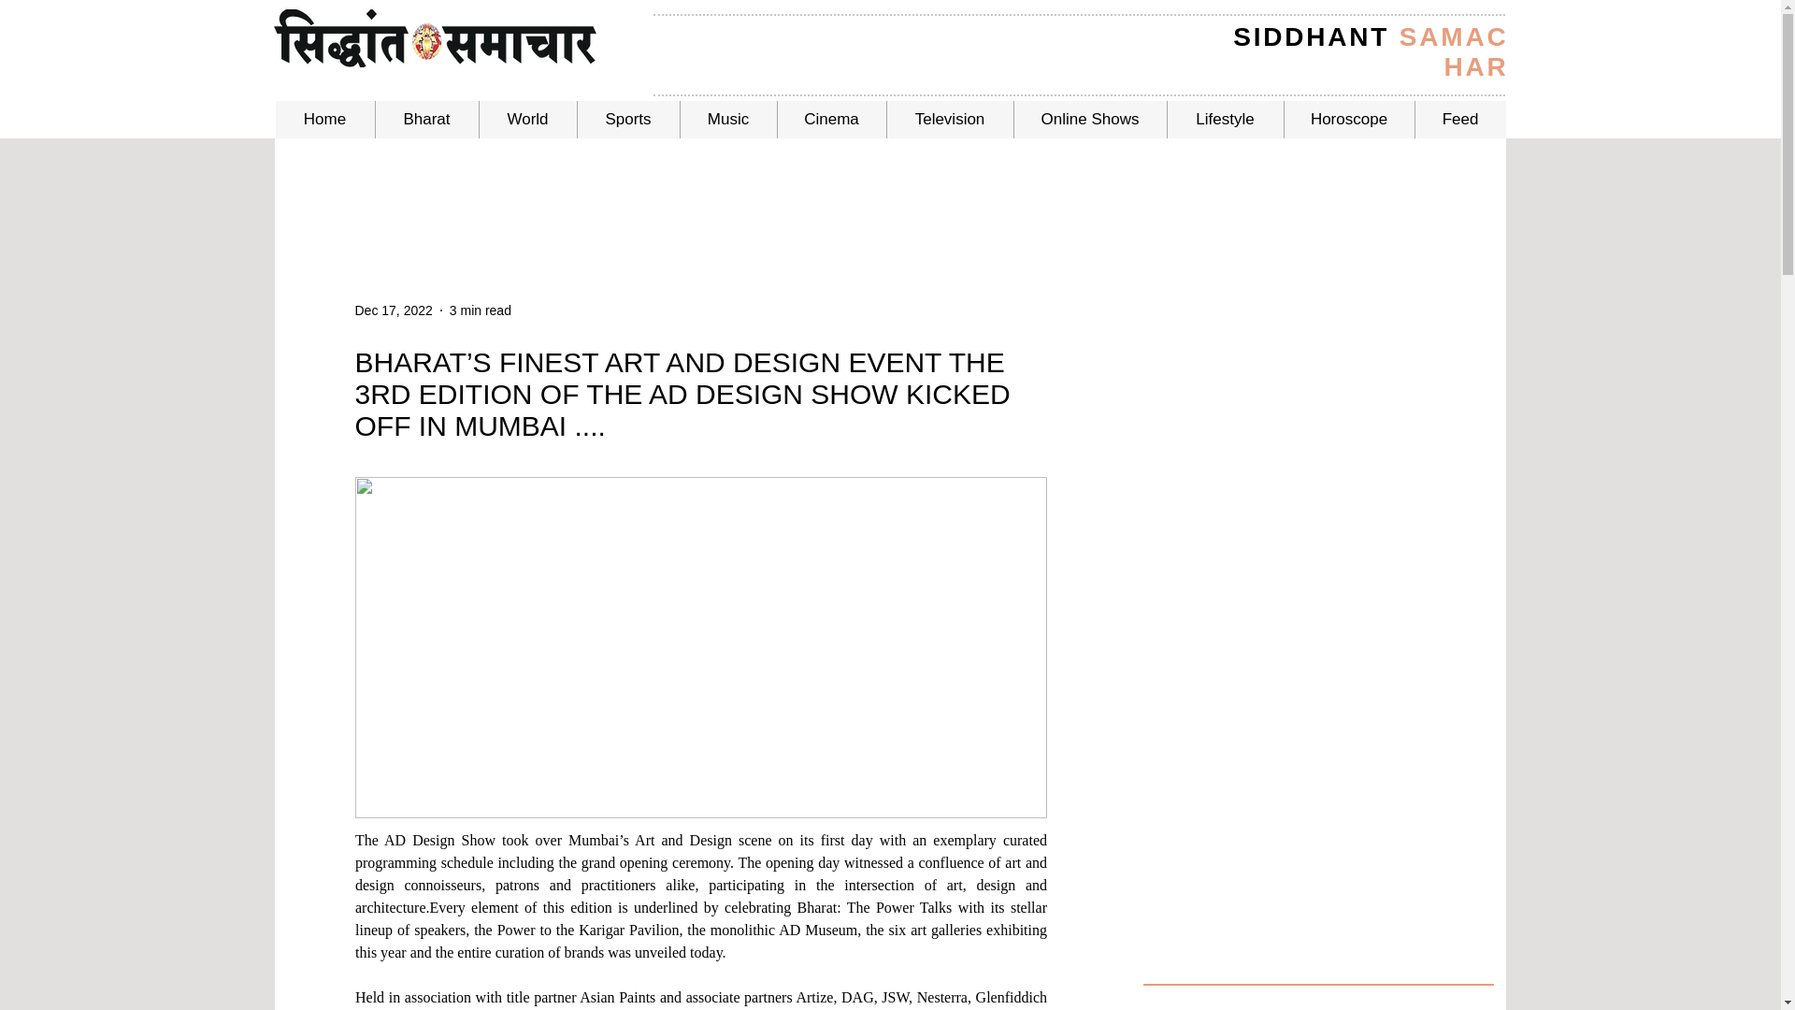 The width and height of the screenshot is (1795, 1010). I want to click on SIDDHANT SAMACHAR, so click(1371, 51).